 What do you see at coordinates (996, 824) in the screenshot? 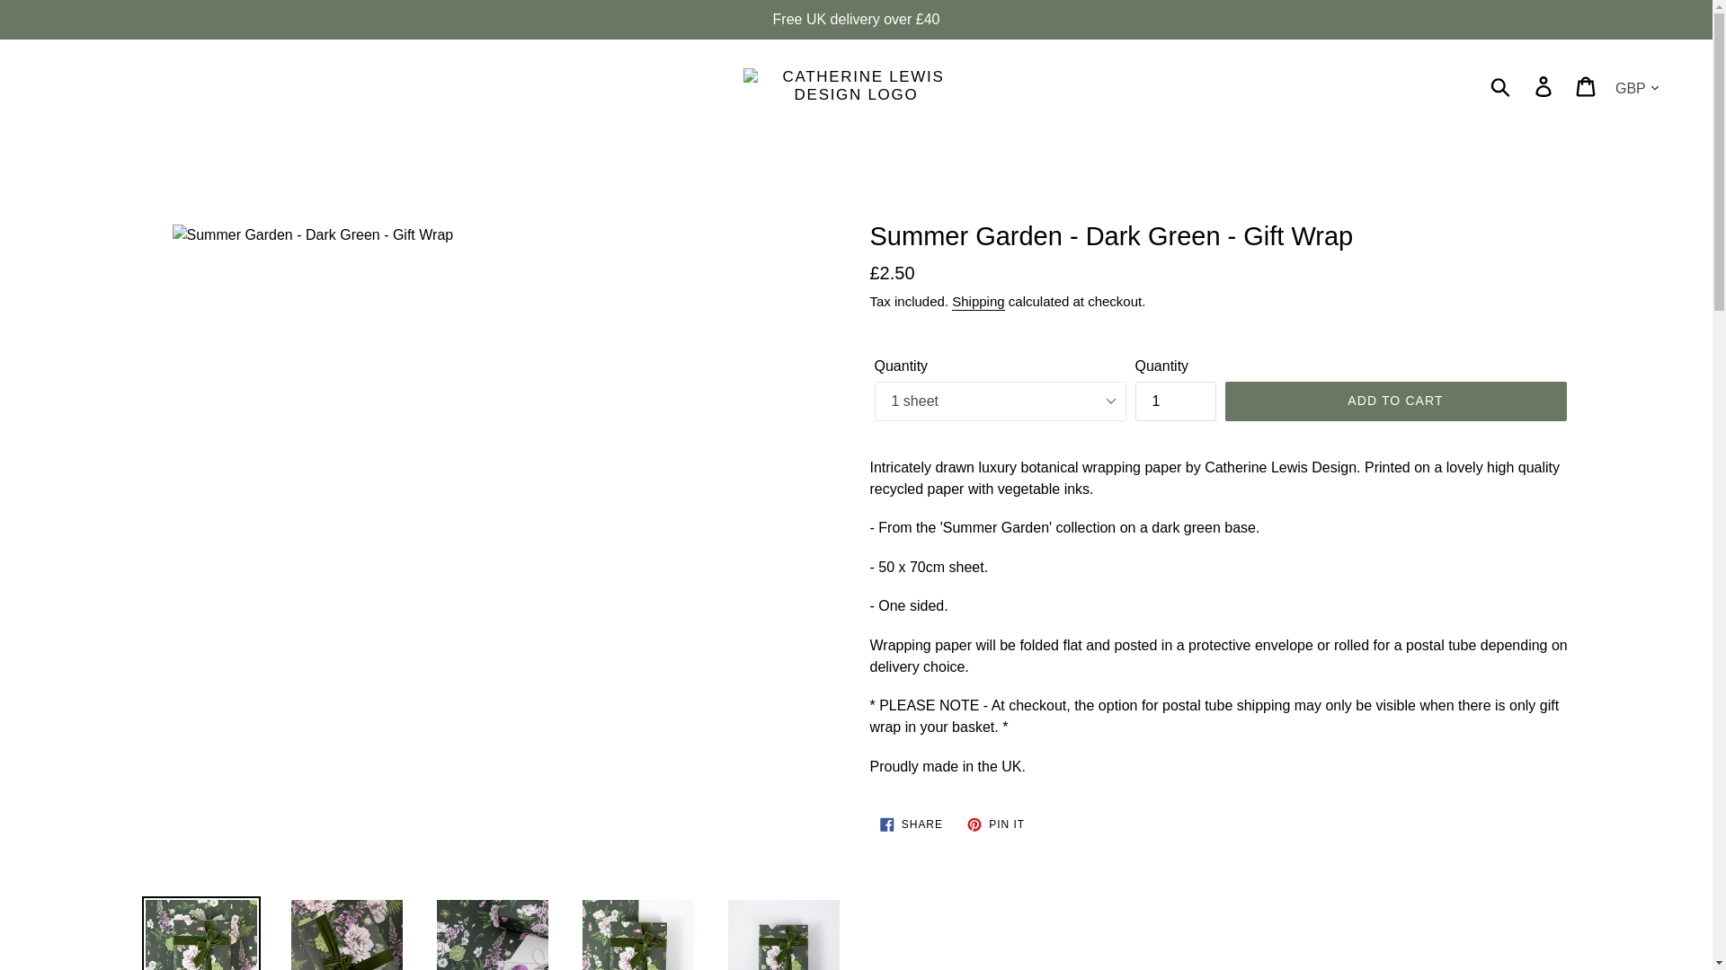
I see `Shipping` at bounding box center [996, 824].